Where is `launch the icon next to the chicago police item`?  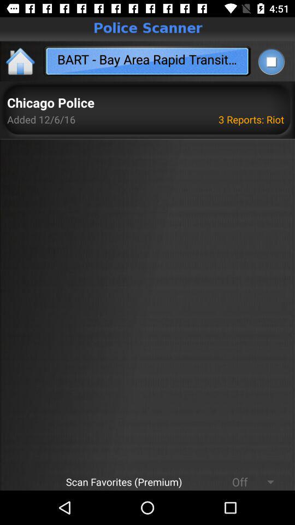 launch the icon next to the chicago police item is located at coordinates (253, 119).